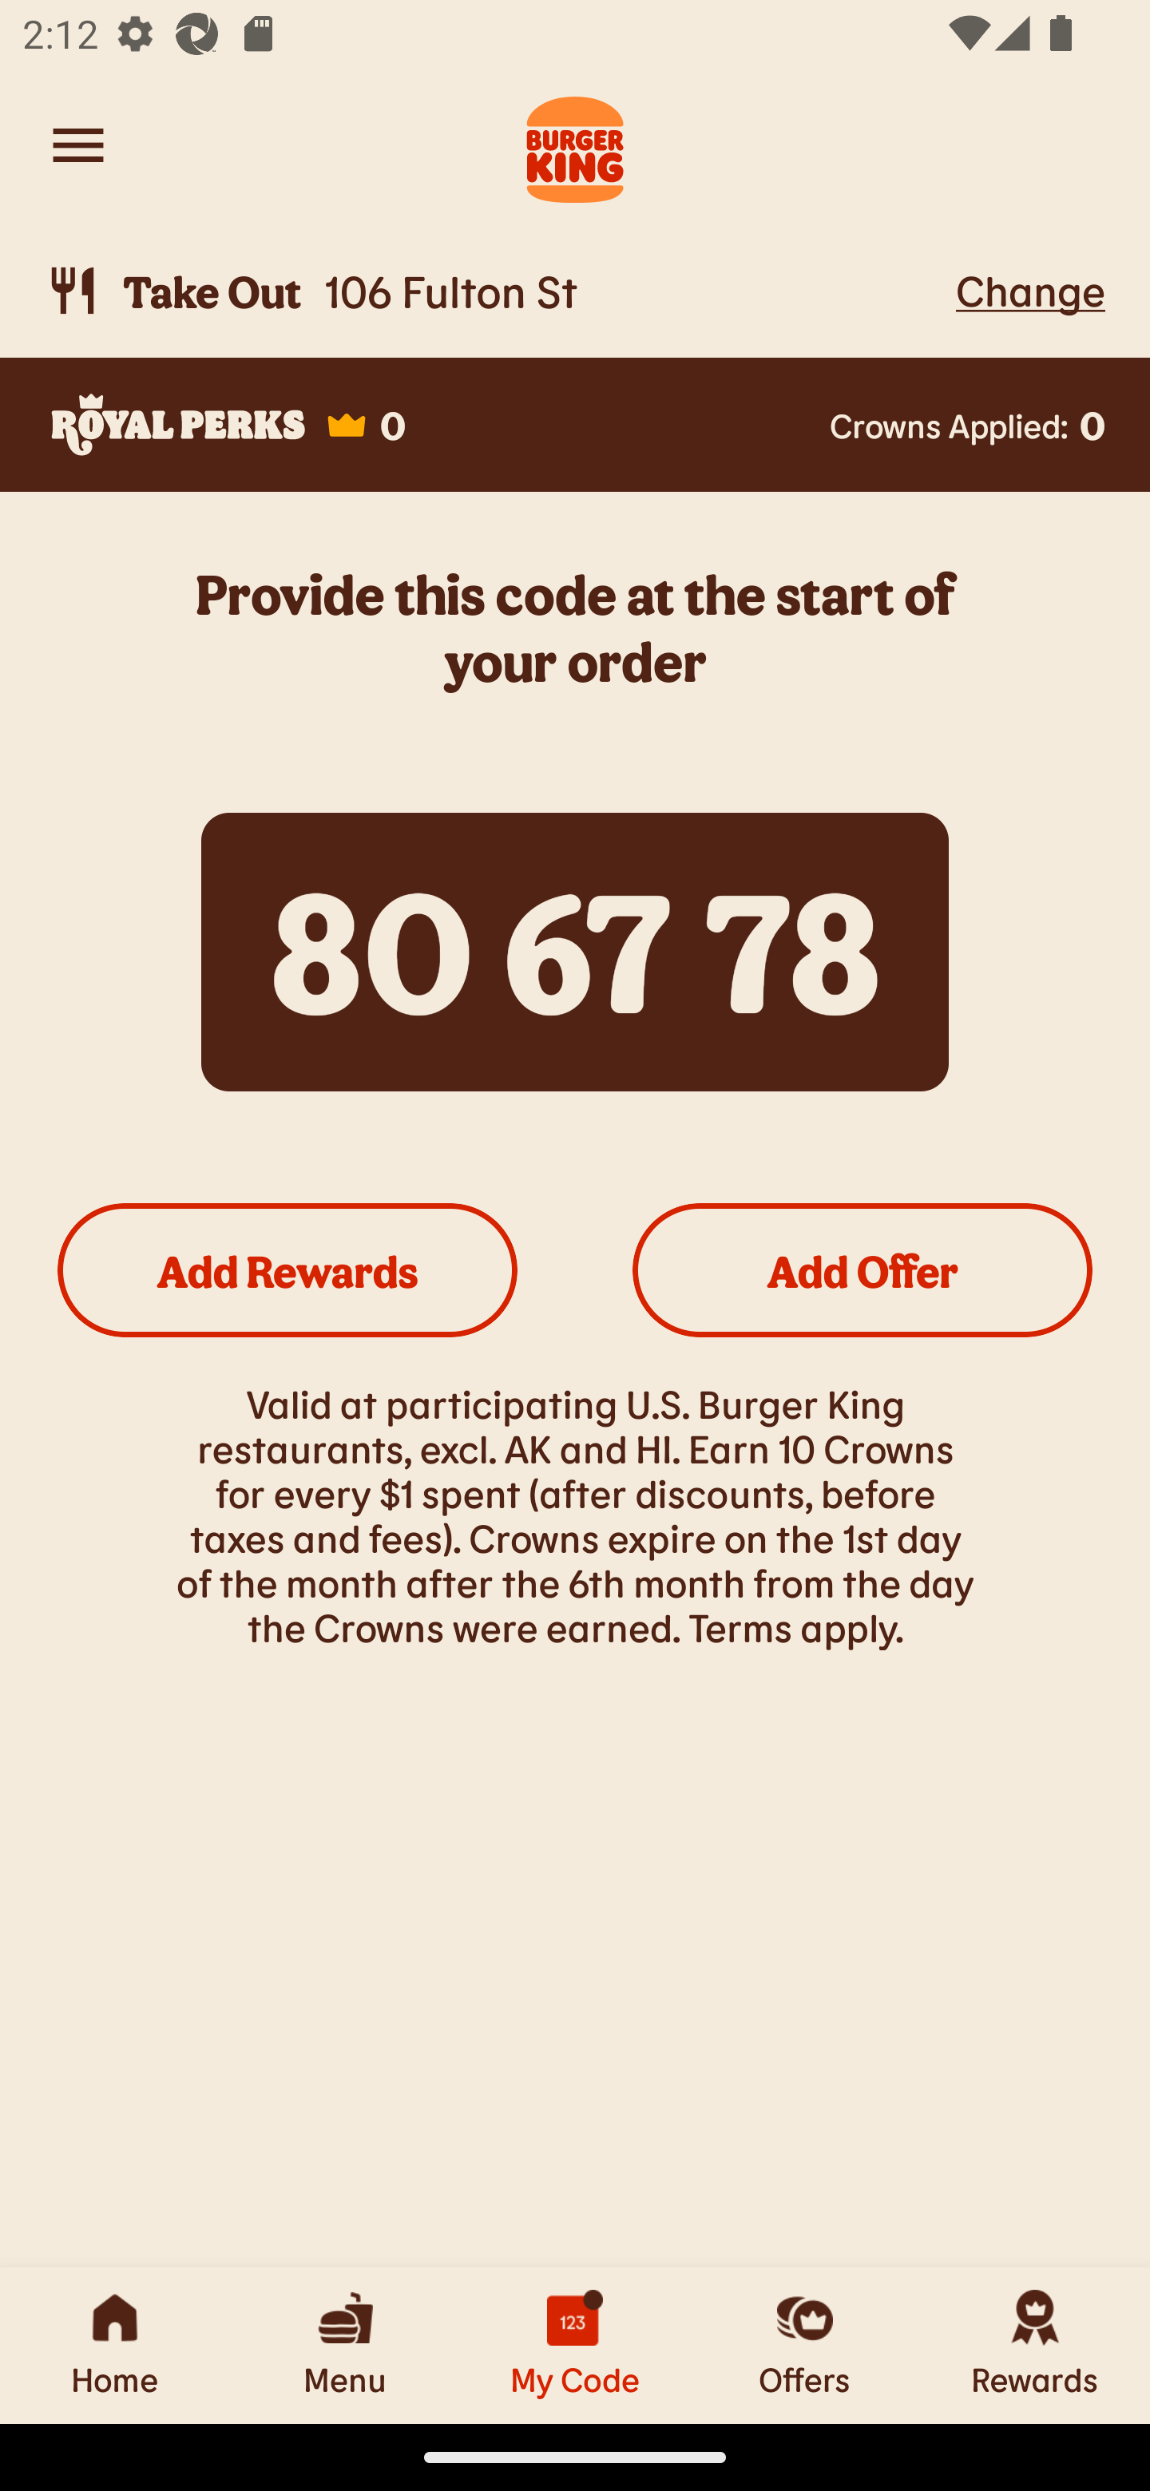 This screenshot has height=2491, width=1150. Describe the element at coordinates (575, 145) in the screenshot. I see `Burger King Logo. Navigate to Home` at that location.